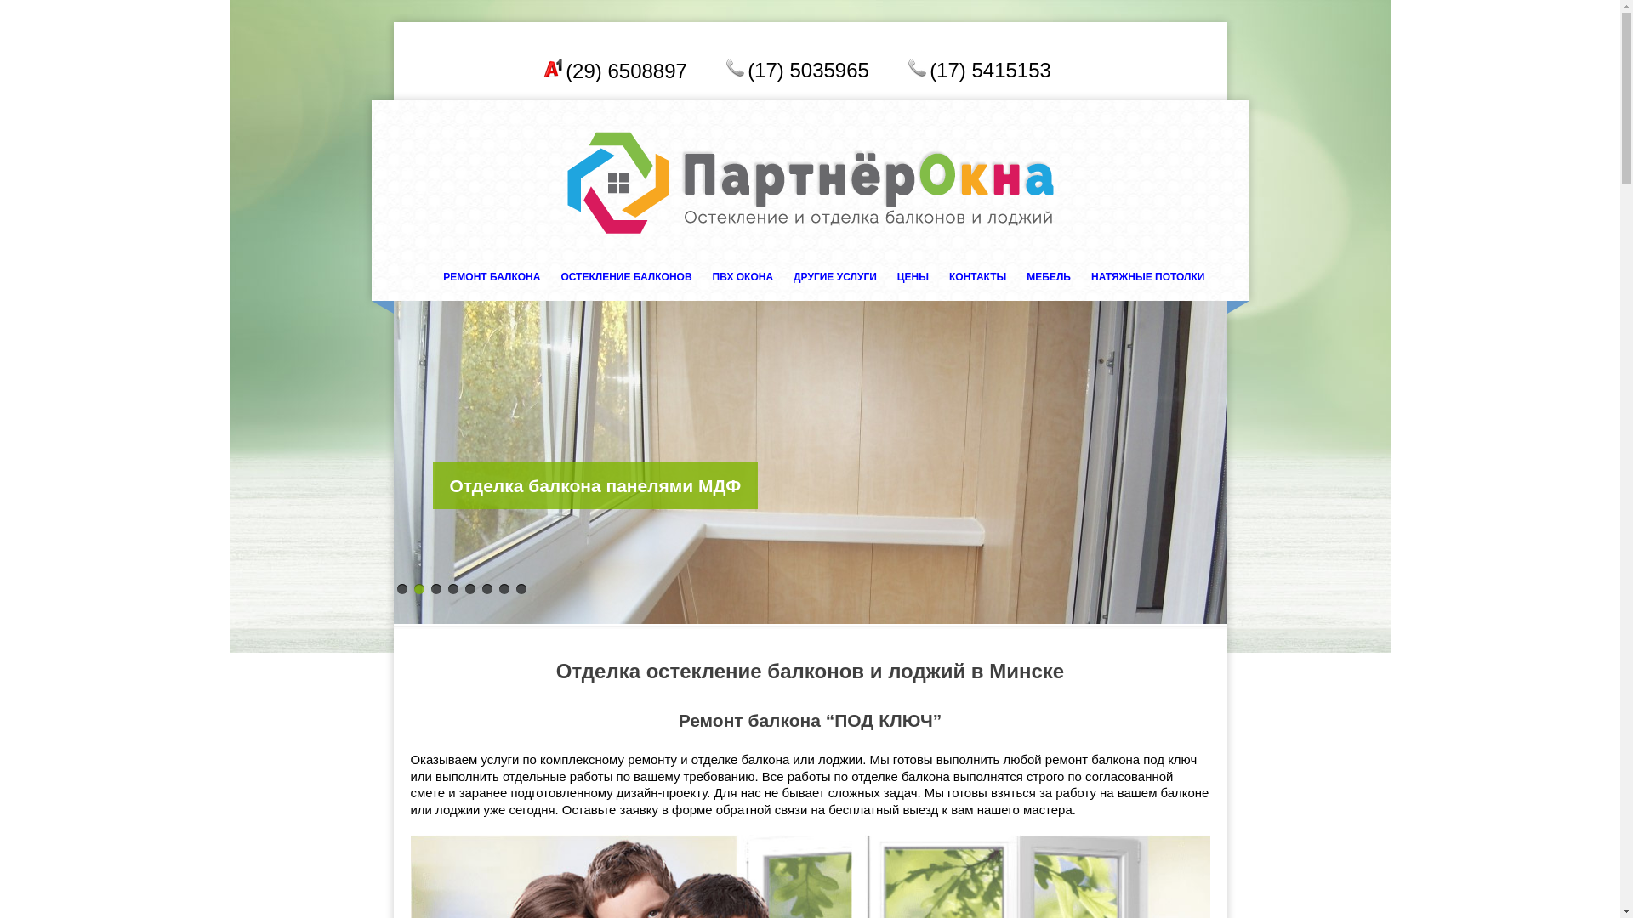 This screenshot has width=1633, height=918. Describe the element at coordinates (504, 589) in the screenshot. I see `7` at that location.